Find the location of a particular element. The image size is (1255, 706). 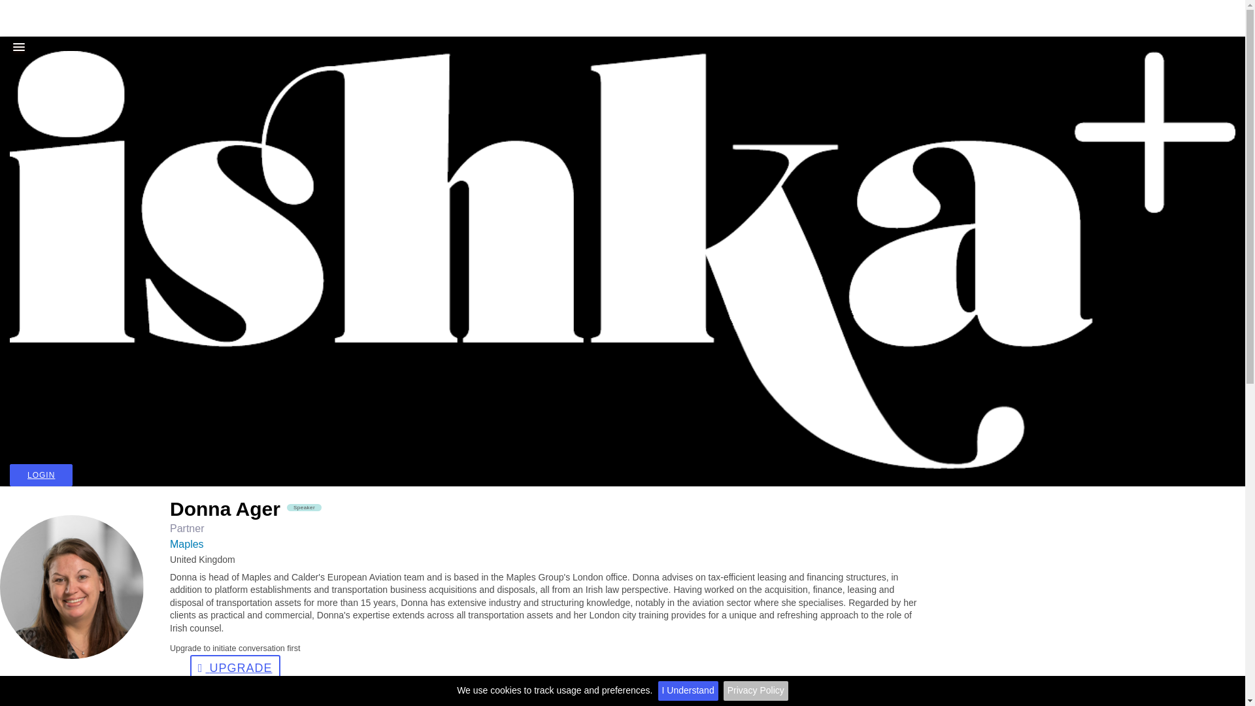

UPGRADE is located at coordinates (235, 668).